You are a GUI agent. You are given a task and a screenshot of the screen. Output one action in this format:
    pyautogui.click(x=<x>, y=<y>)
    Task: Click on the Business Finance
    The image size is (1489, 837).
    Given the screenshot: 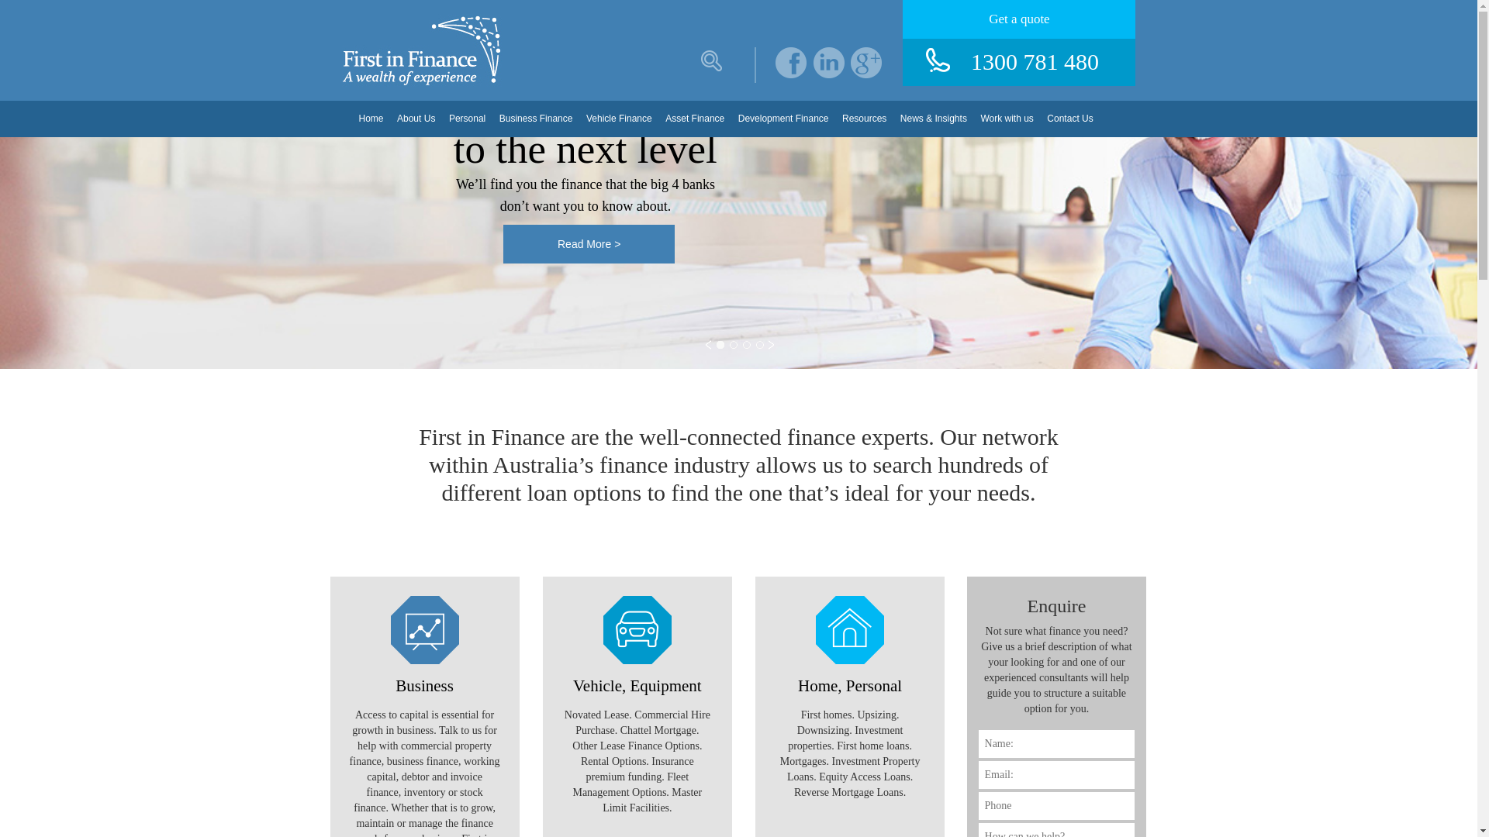 What is the action you would take?
    pyautogui.click(x=537, y=119)
    